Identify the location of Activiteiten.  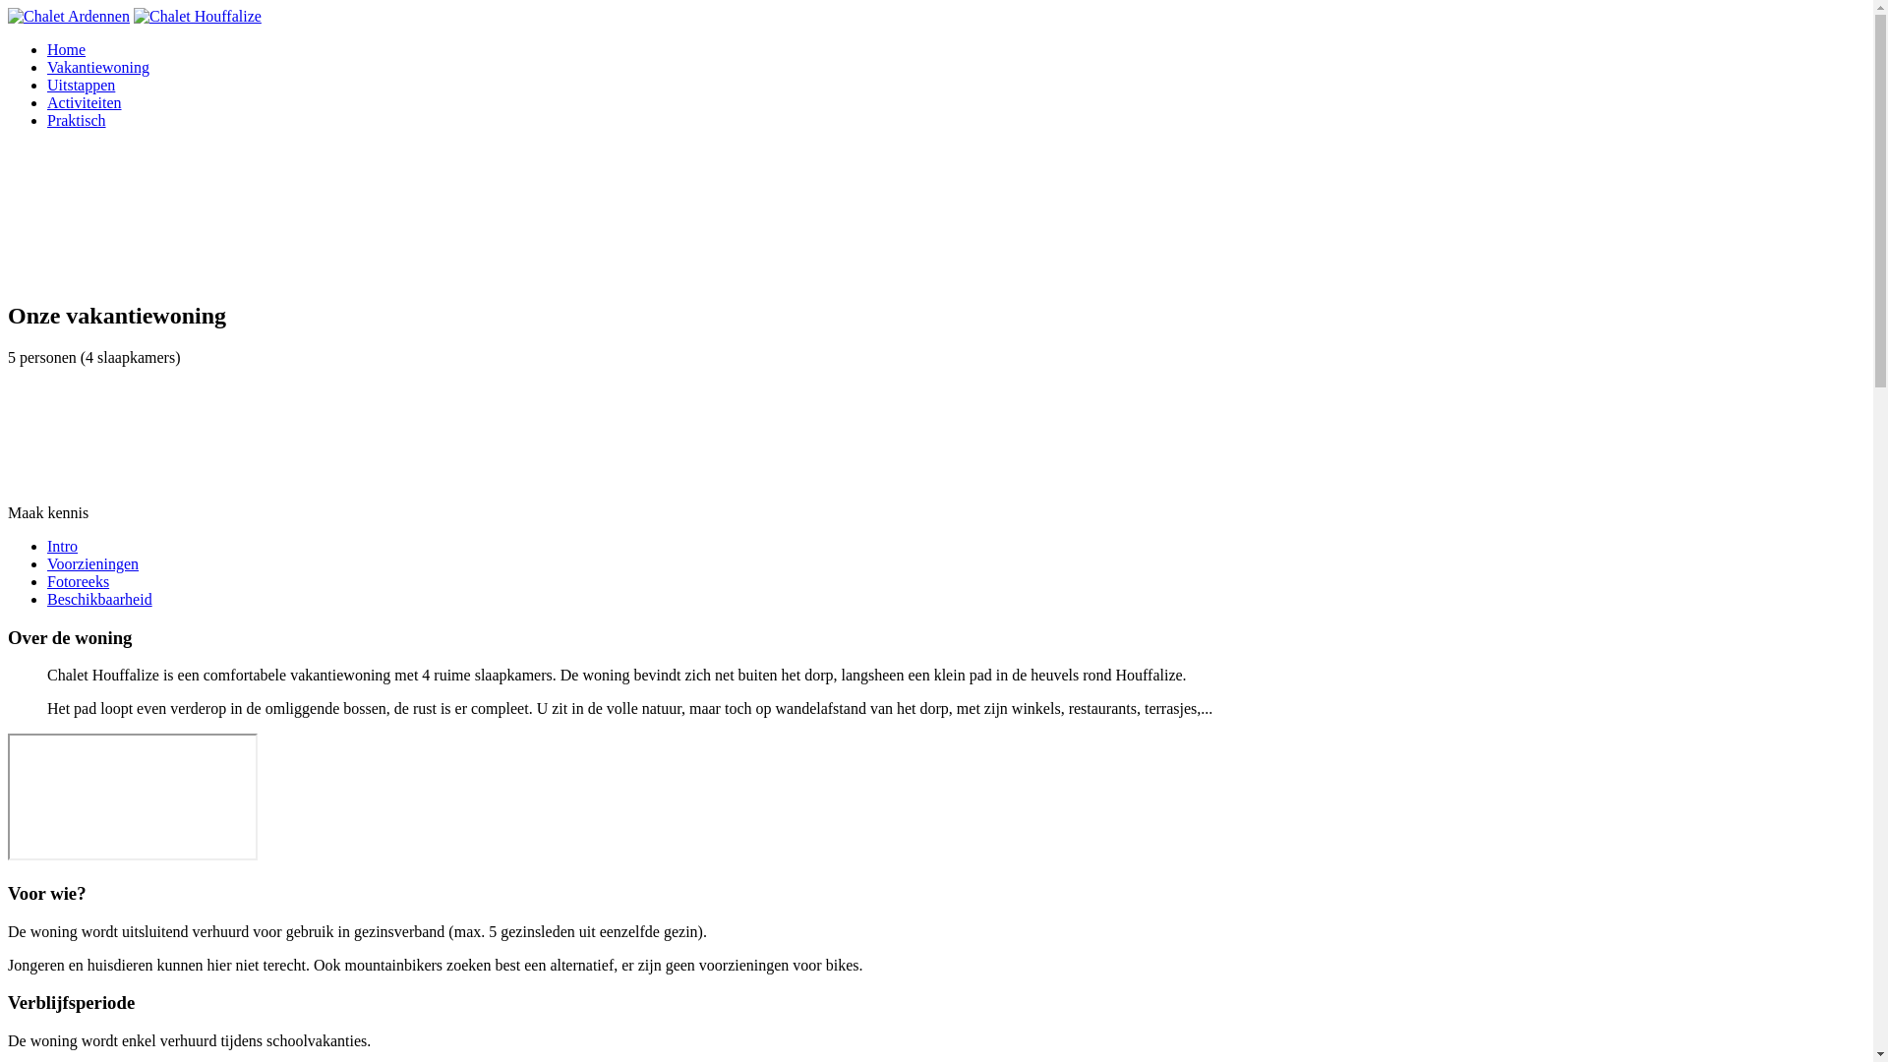
(956, 103).